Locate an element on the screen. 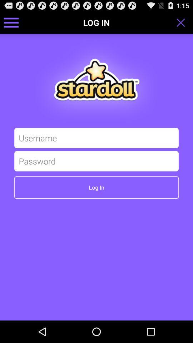 This screenshot has height=343, width=193. enter passowrd is located at coordinates (96, 161).